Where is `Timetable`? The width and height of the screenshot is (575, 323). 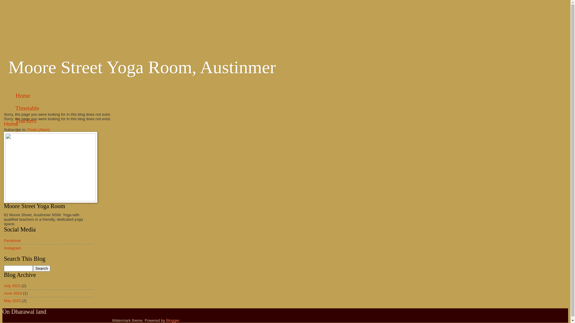
Timetable is located at coordinates (28, 108).